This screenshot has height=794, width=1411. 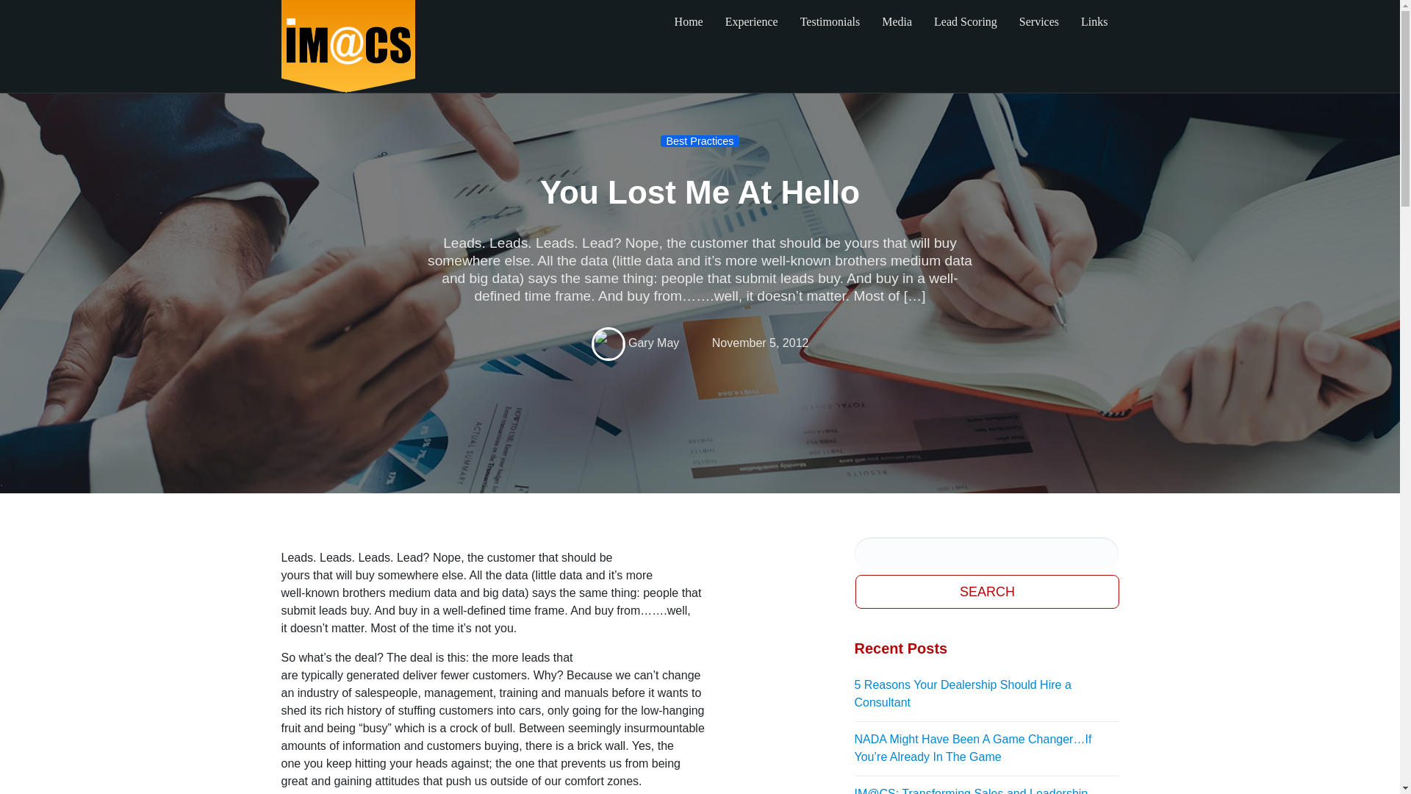 I want to click on Testimonials, so click(x=830, y=22).